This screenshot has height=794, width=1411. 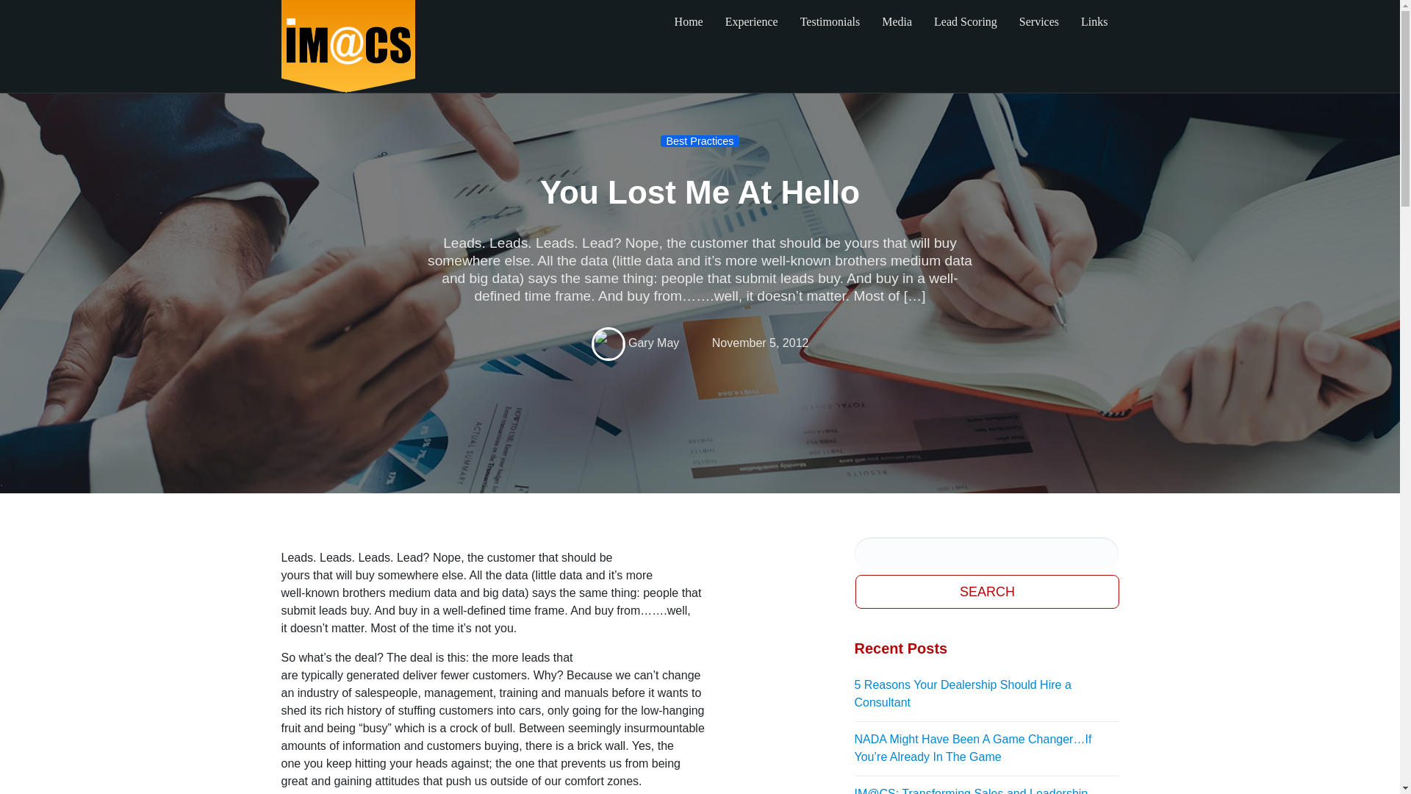 I want to click on Testimonials, so click(x=830, y=22).